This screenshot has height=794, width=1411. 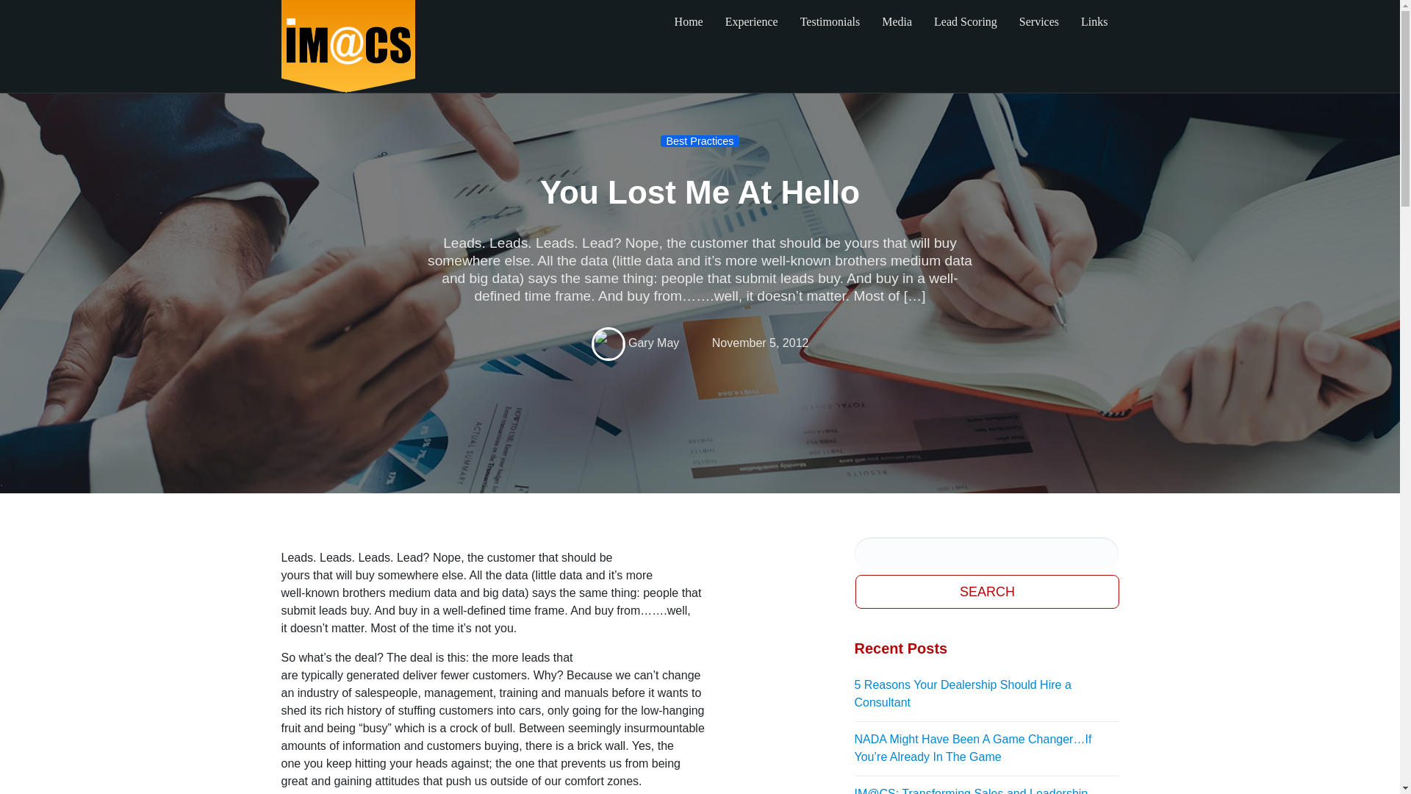 I want to click on Testimonials, so click(x=830, y=22).